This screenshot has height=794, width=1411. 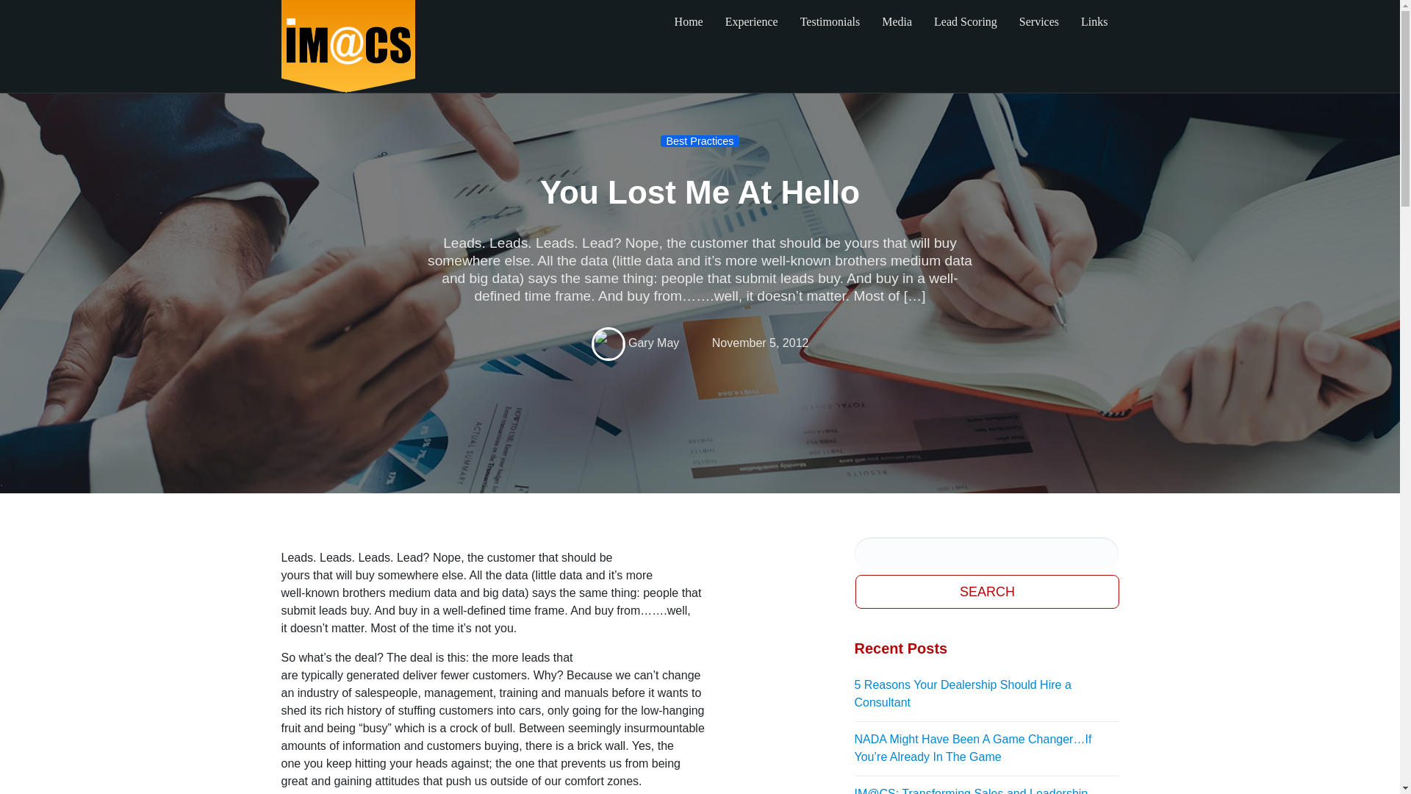 I want to click on Testimonials, so click(x=830, y=22).